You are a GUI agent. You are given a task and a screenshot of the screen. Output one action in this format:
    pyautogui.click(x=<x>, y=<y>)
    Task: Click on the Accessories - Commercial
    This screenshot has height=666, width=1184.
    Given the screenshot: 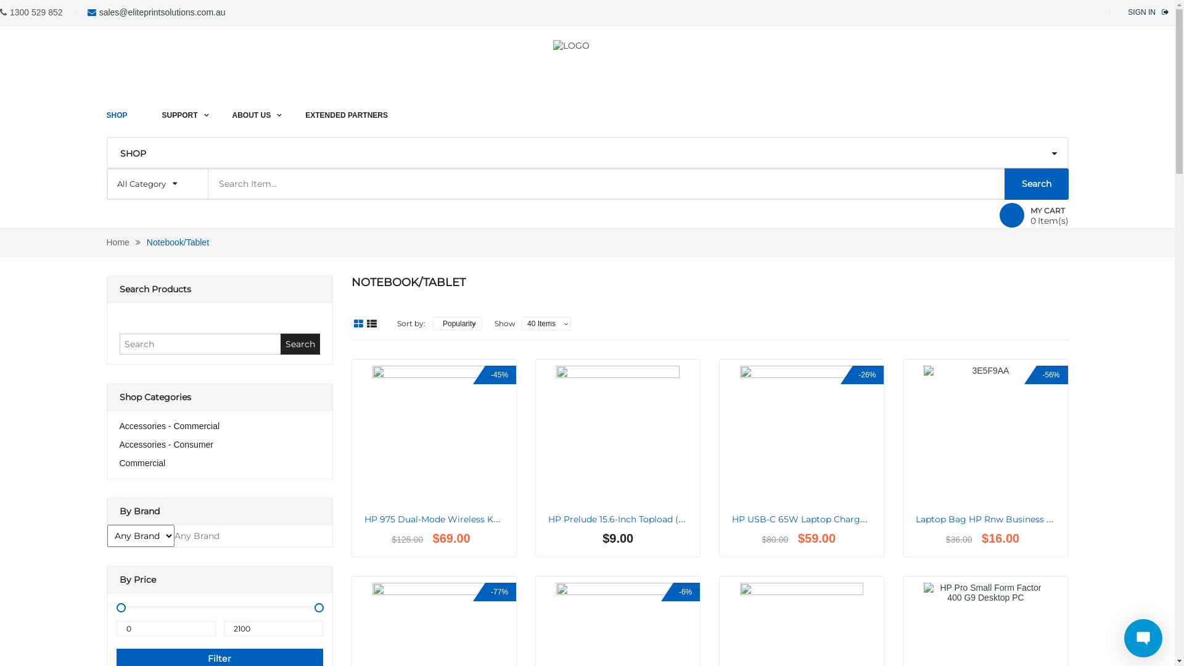 What is the action you would take?
    pyautogui.click(x=170, y=426)
    